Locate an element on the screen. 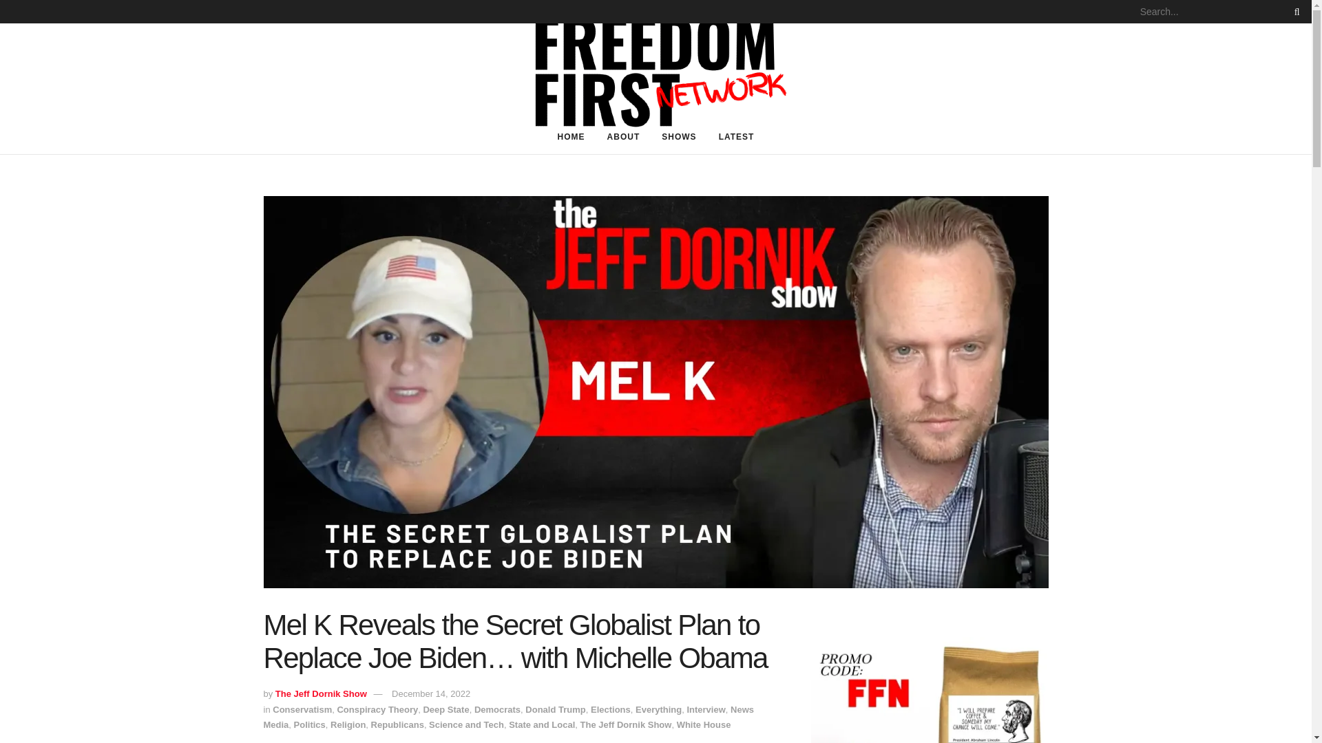 This screenshot has width=1322, height=743. State and Local is located at coordinates (542, 724).